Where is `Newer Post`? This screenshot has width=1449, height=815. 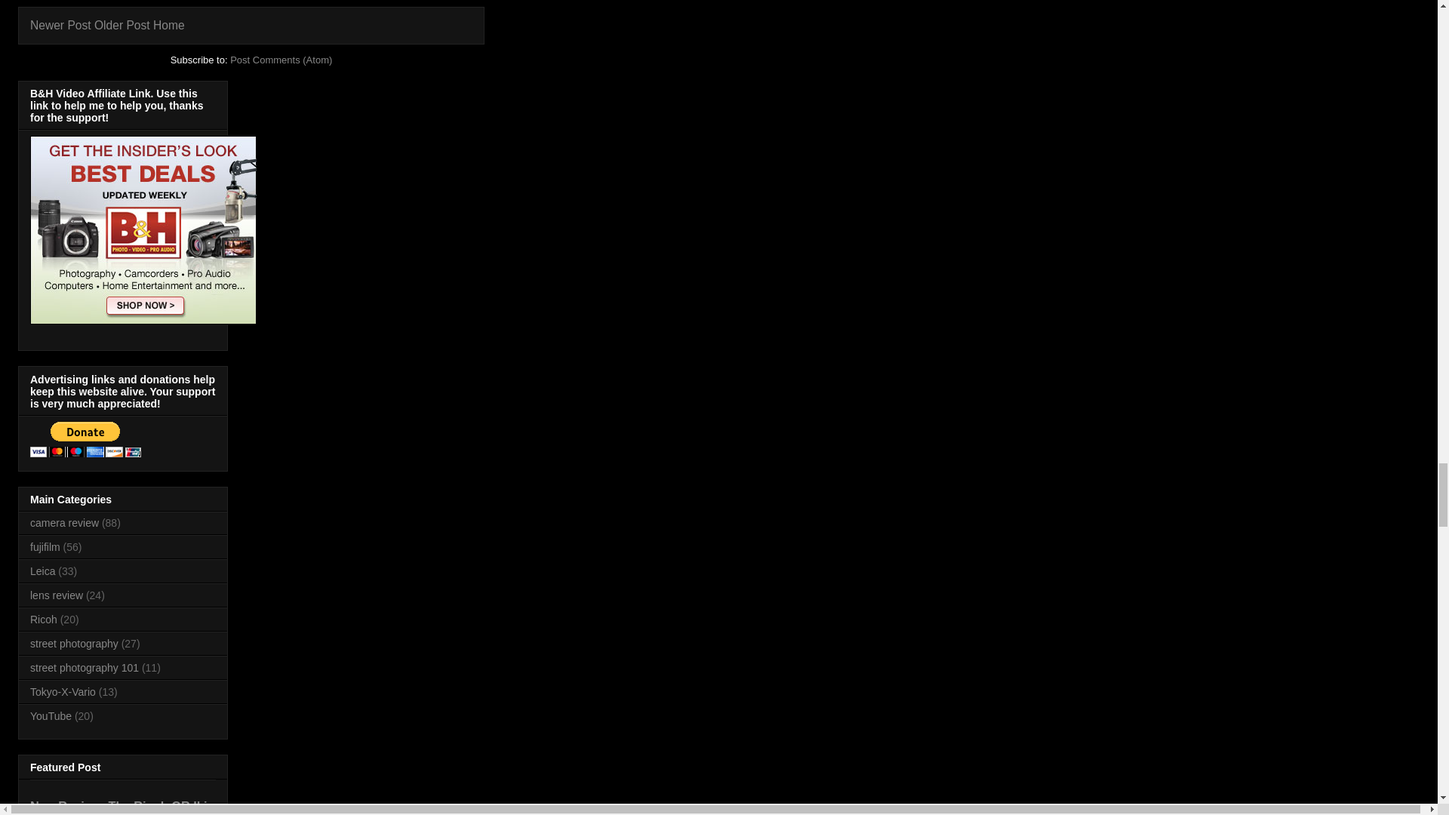
Newer Post is located at coordinates (60, 25).